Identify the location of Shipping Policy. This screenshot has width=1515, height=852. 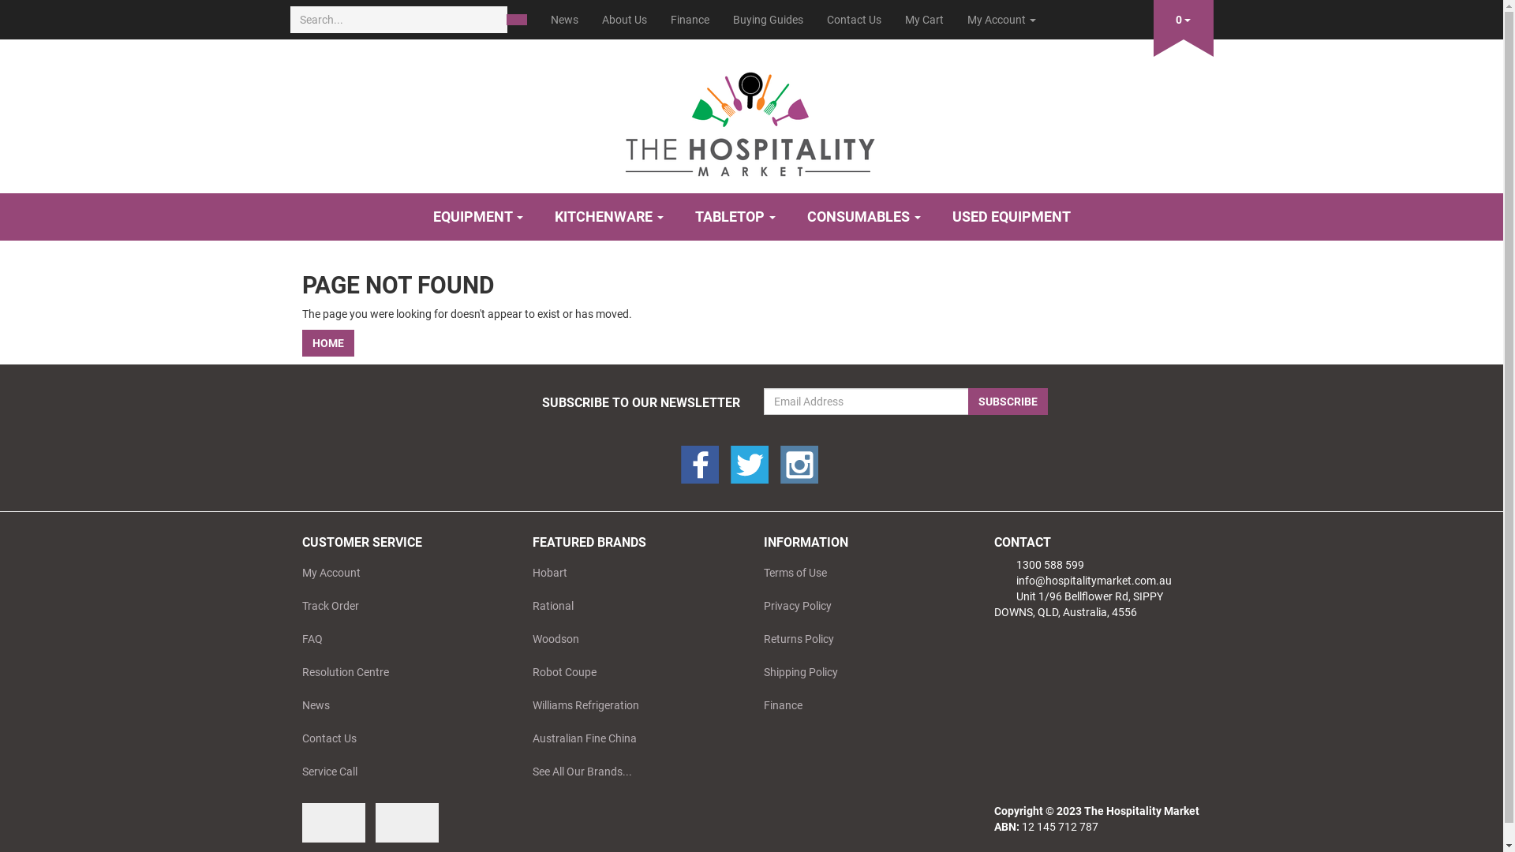
(861, 672).